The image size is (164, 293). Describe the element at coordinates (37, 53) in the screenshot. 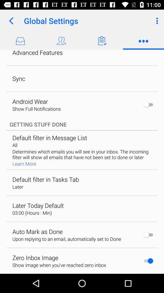

I see `click icon above sync app` at that location.